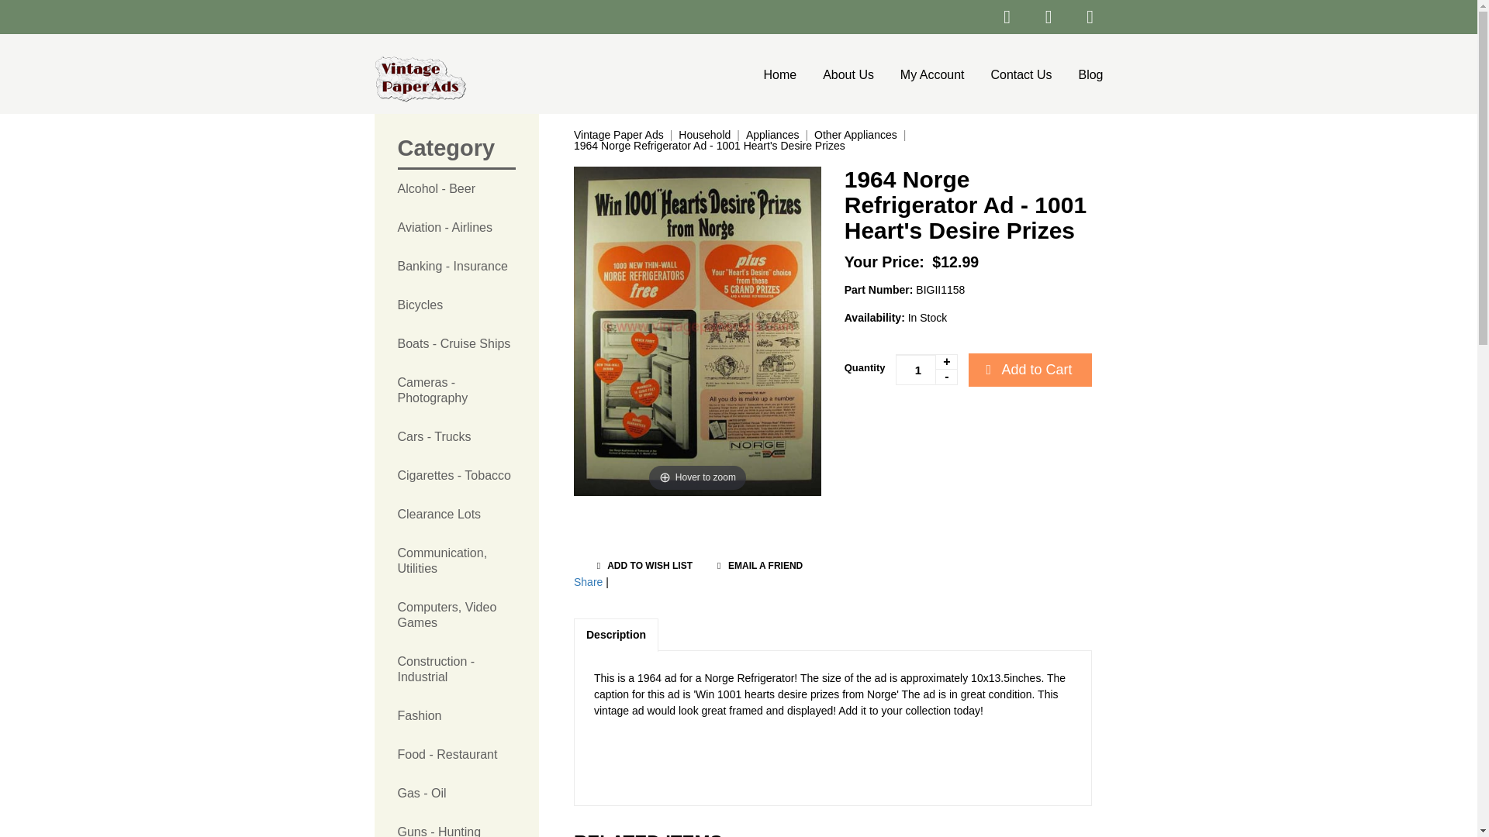 The height and width of the screenshot is (837, 1489). What do you see at coordinates (456, 515) in the screenshot?
I see `Clearance Lots` at bounding box center [456, 515].